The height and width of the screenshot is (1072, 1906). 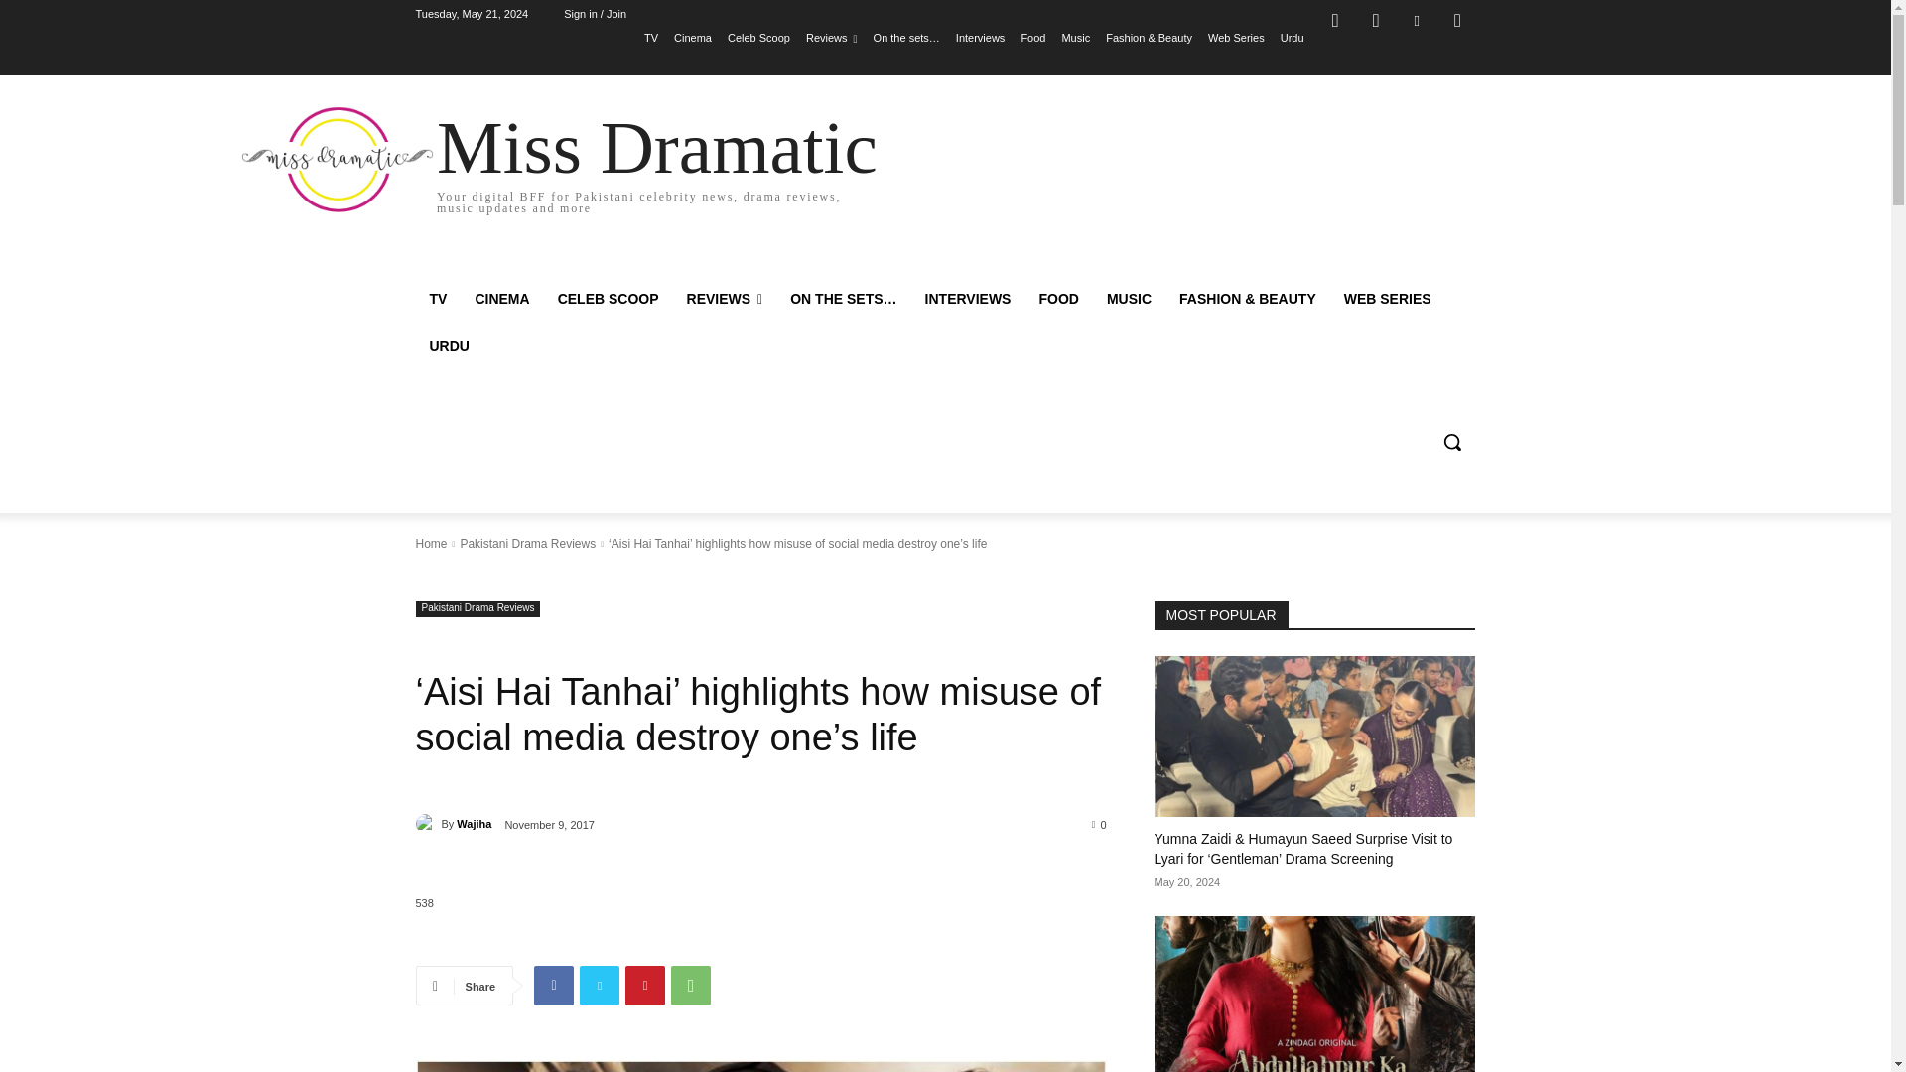 I want to click on Aise Hai Tanhai - ARY DIGITAL, so click(x=760, y=1066).